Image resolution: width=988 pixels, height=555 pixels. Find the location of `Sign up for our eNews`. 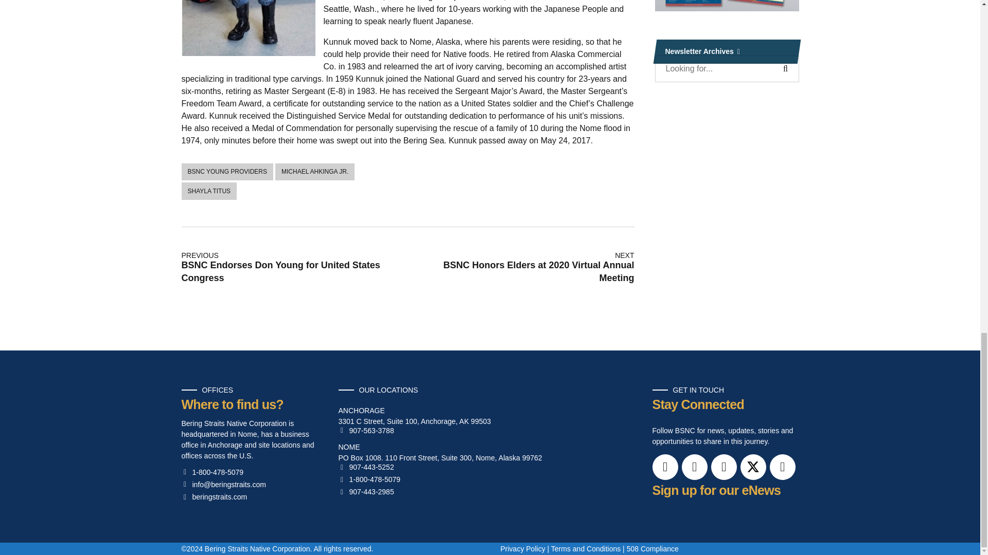

Sign up for our eNews is located at coordinates (716, 490).